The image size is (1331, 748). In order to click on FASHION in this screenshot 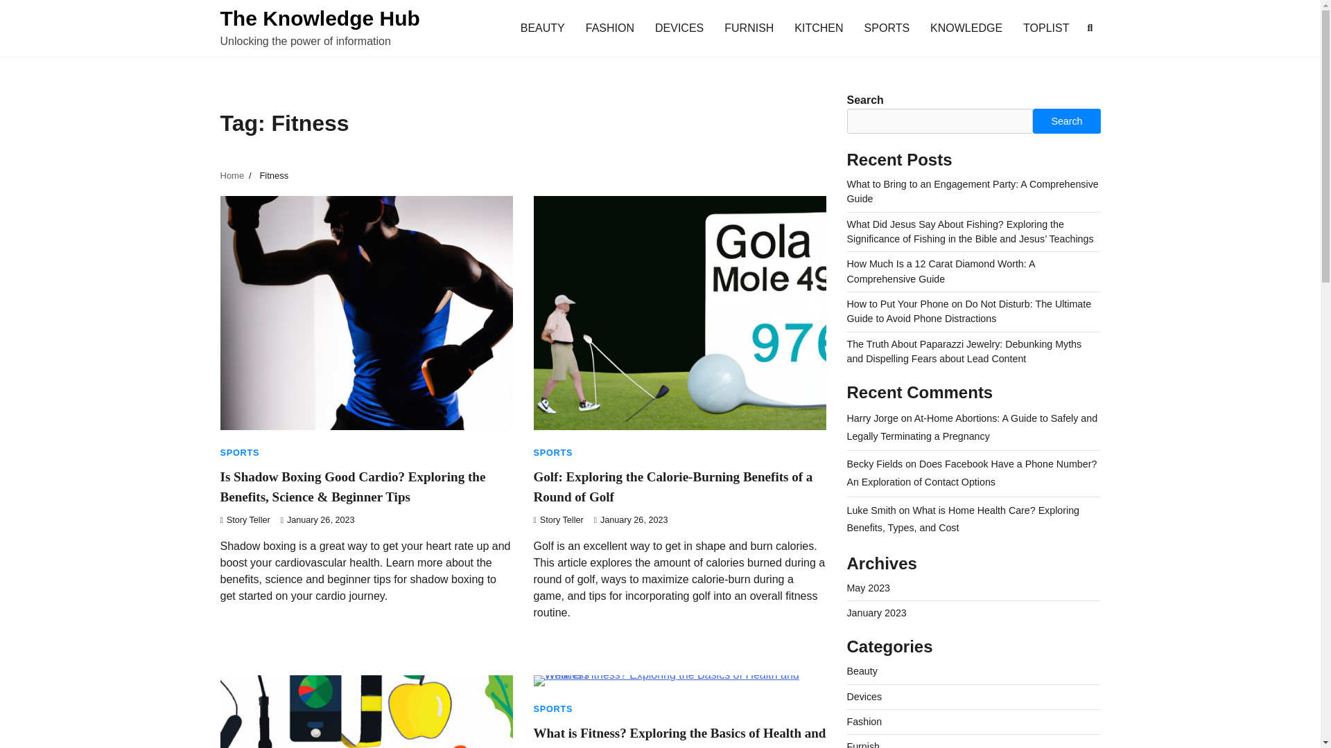, I will do `click(609, 28)`.